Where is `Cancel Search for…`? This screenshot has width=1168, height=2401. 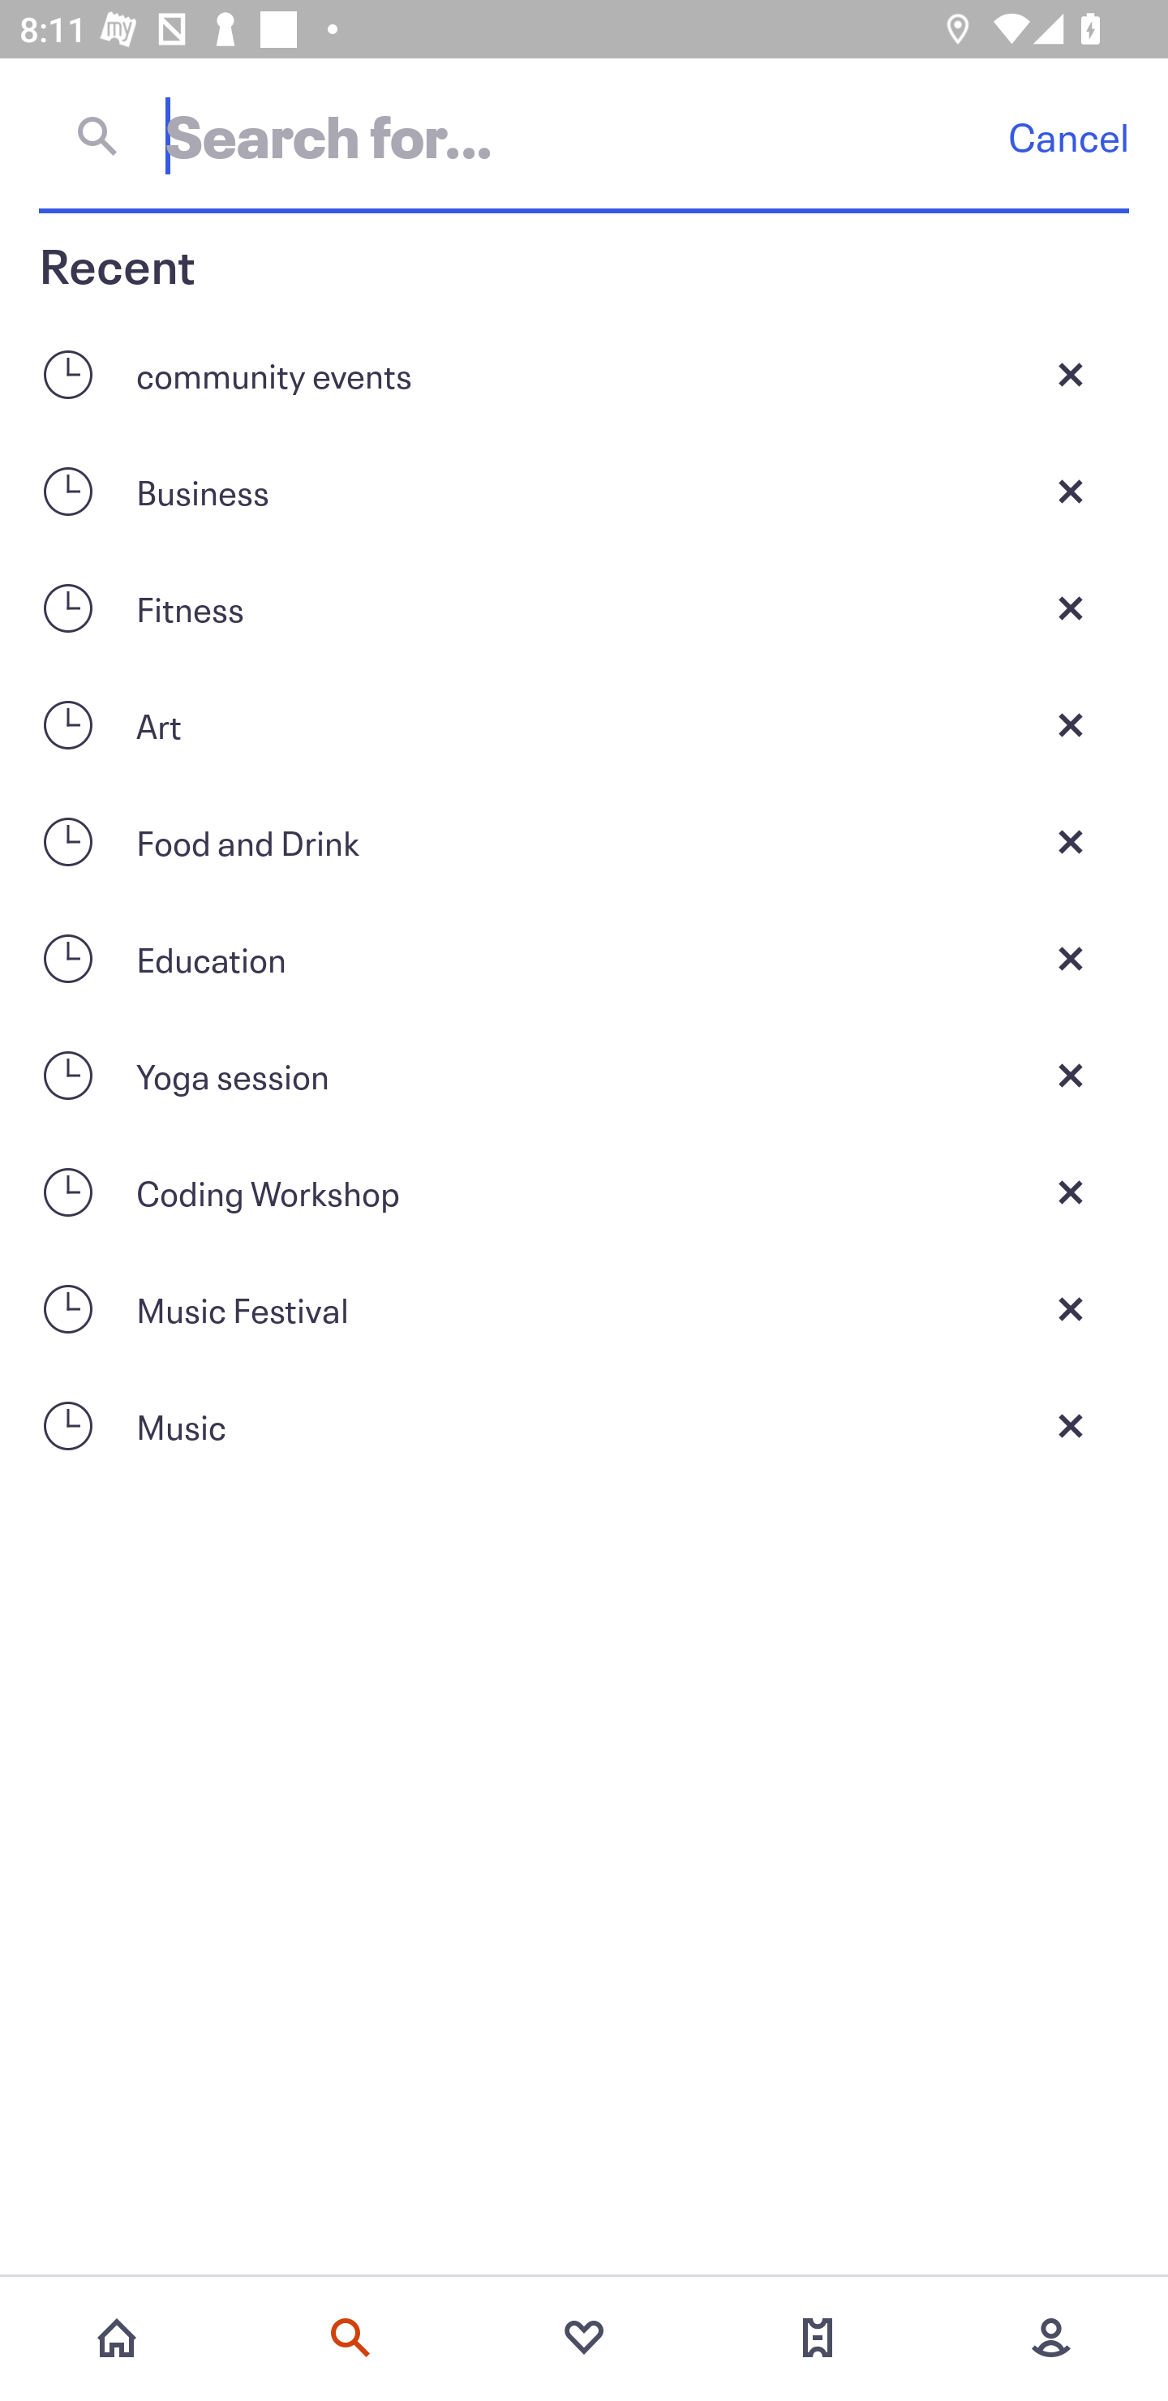
Cancel Search for… is located at coordinates (584, 135).